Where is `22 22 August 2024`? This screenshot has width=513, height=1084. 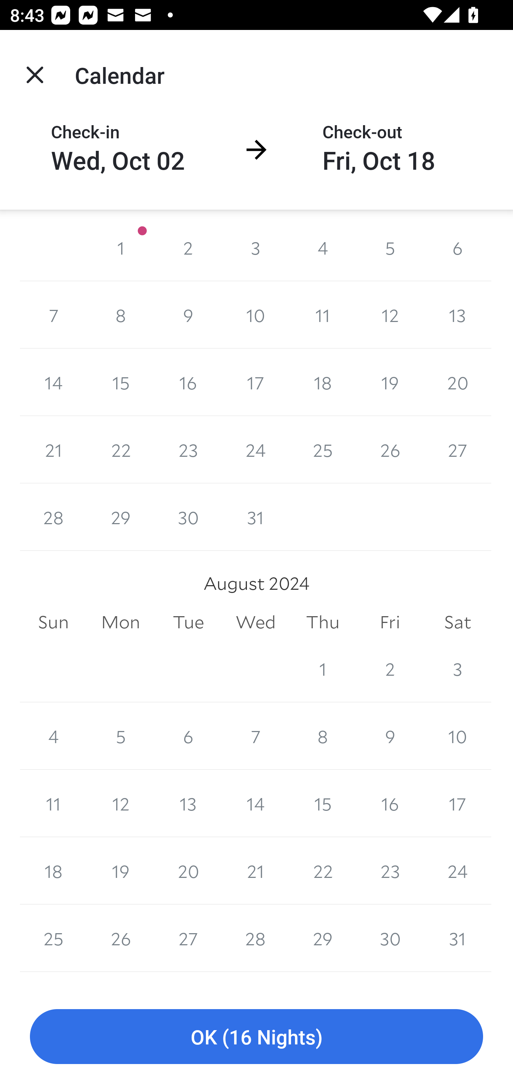
22 22 August 2024 is located at coordinates (323, 871).